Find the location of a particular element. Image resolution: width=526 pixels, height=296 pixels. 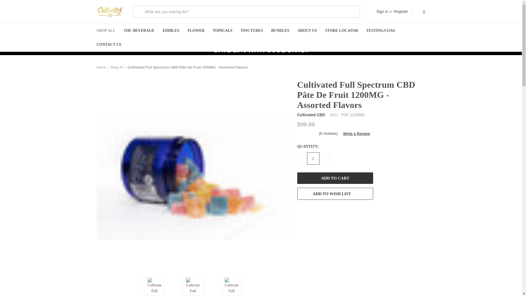

EDIBLES is located at coordinates (171, 31).